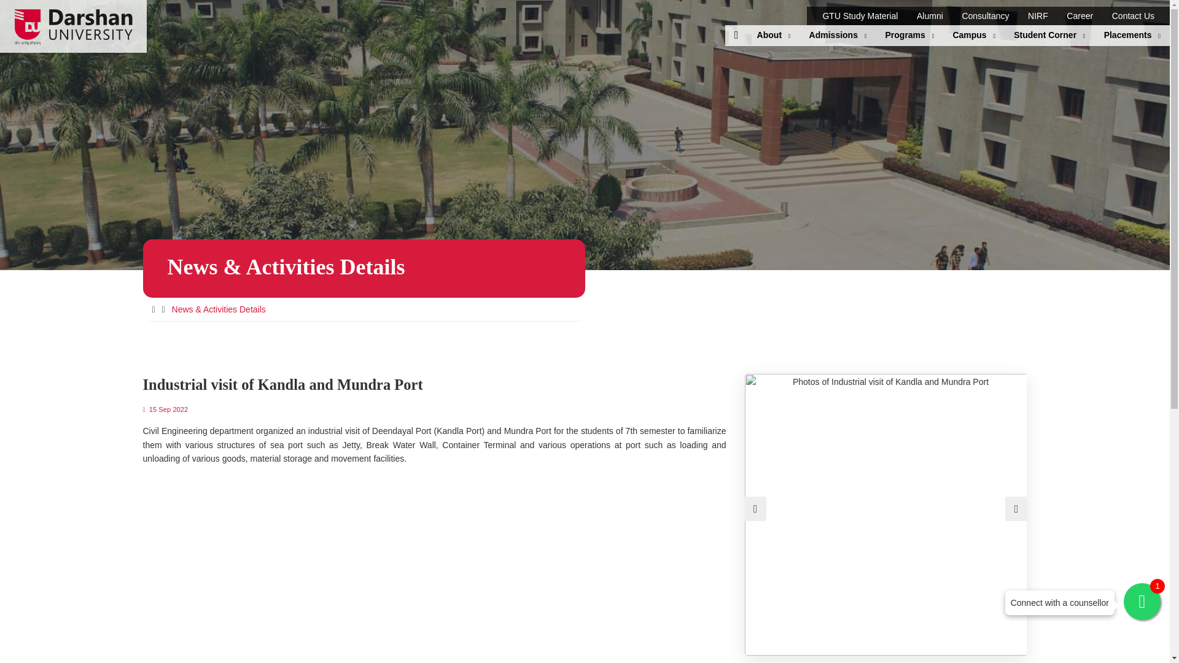 The height and width of the screenshot is (663, 1179). What do you see at coordinates (985, 16) in the screenshot?
I see `Consultancy` at bounding box center [985, 16].